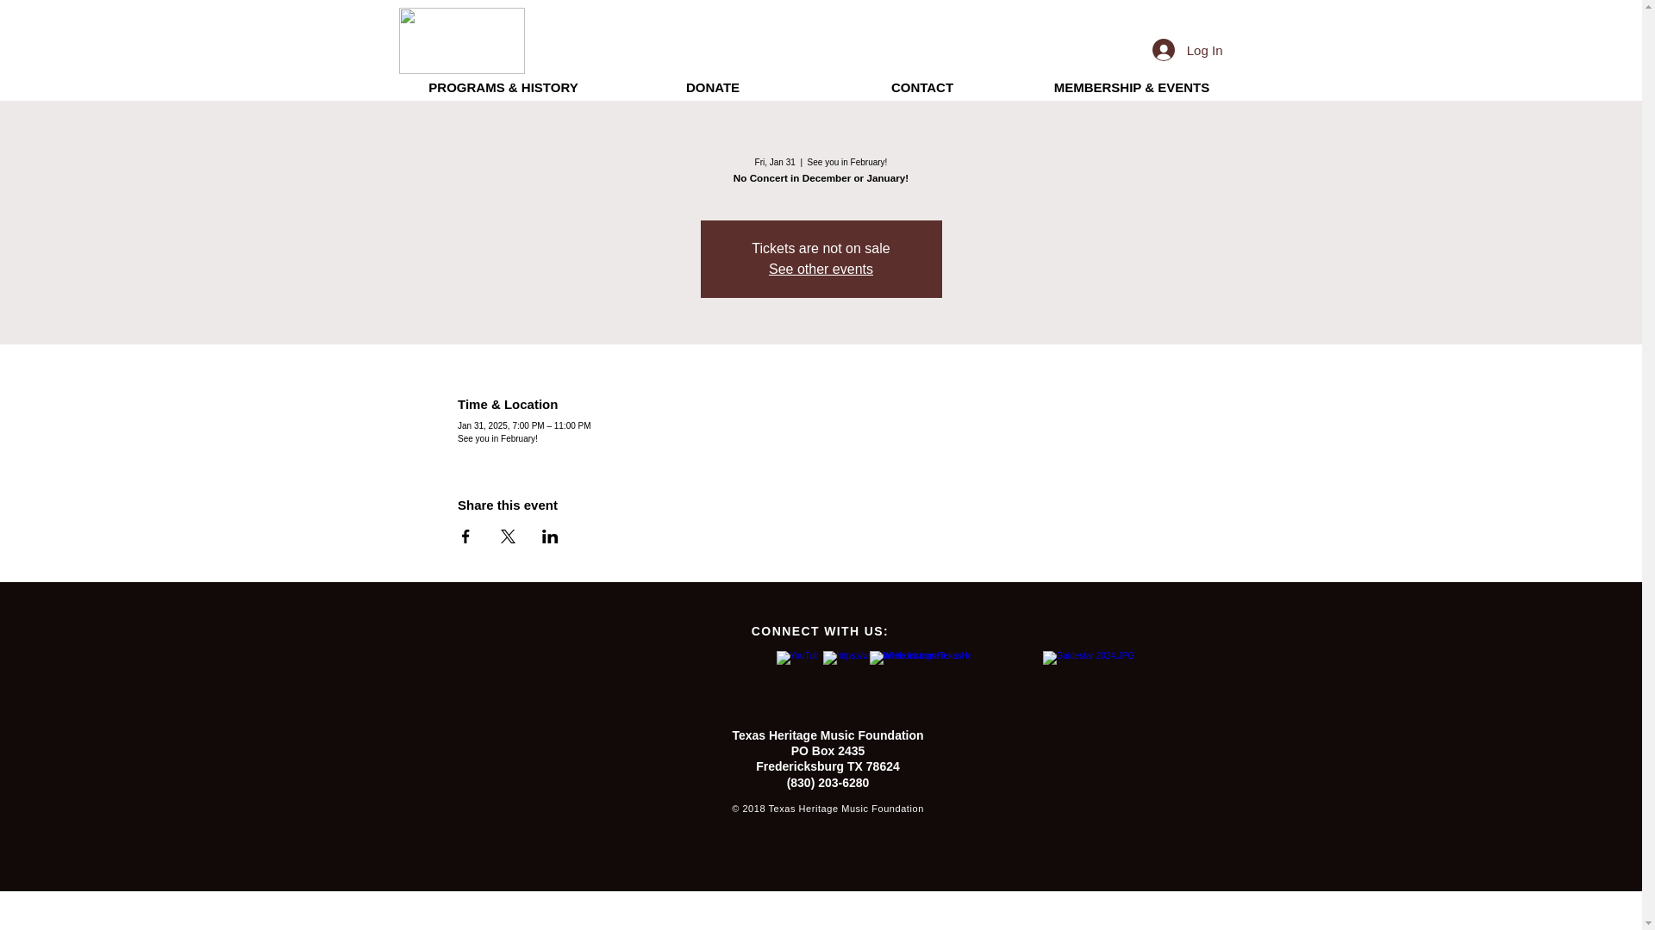 This screenshot has width=1655, height=930. I want to click on See other events, so click(821, 269).